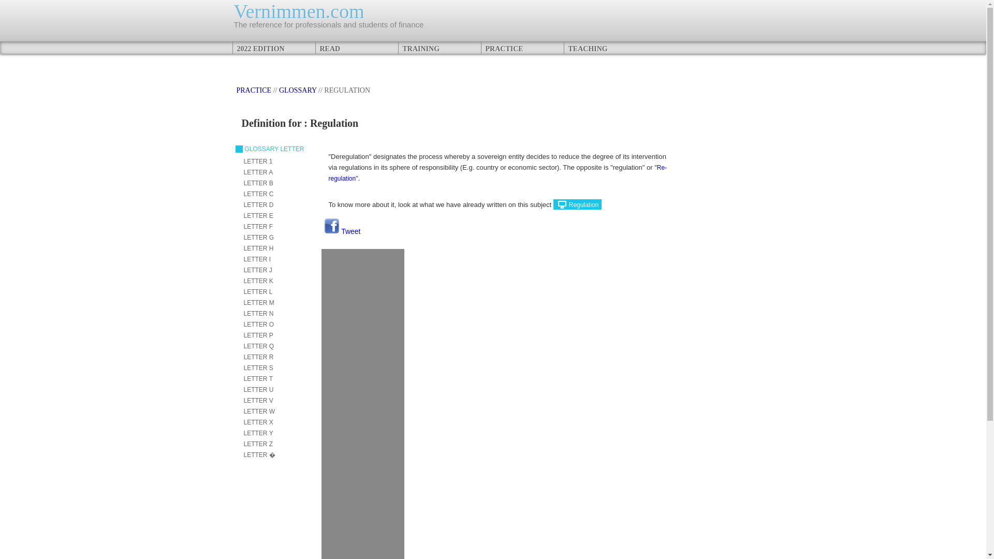  I want to click on READ, so click(356, 47).